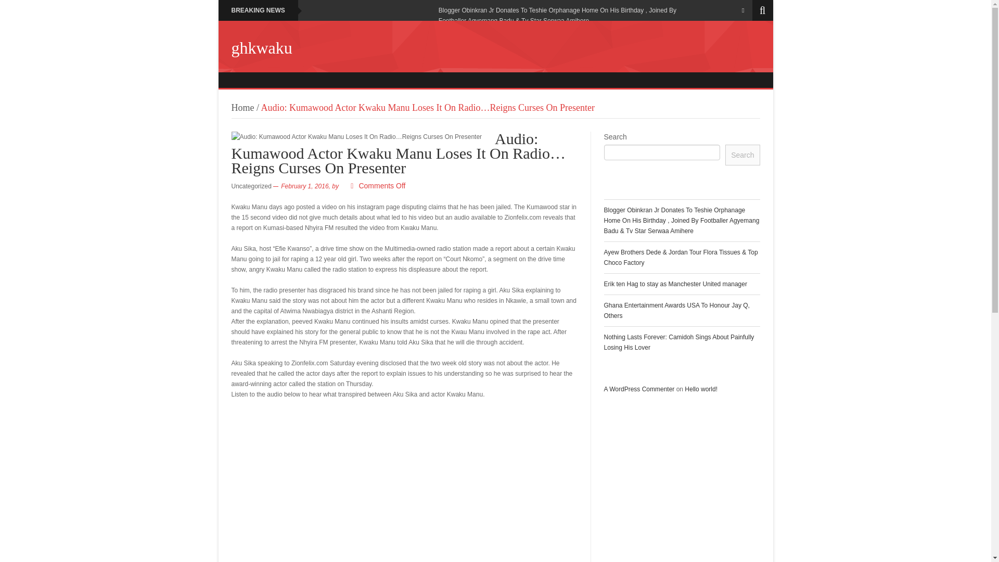 This screenshot has width=999, height=562. What do you see at coordinates (242, 107) in the screenshot?
I see `Home` at bounding box center [242, 107].